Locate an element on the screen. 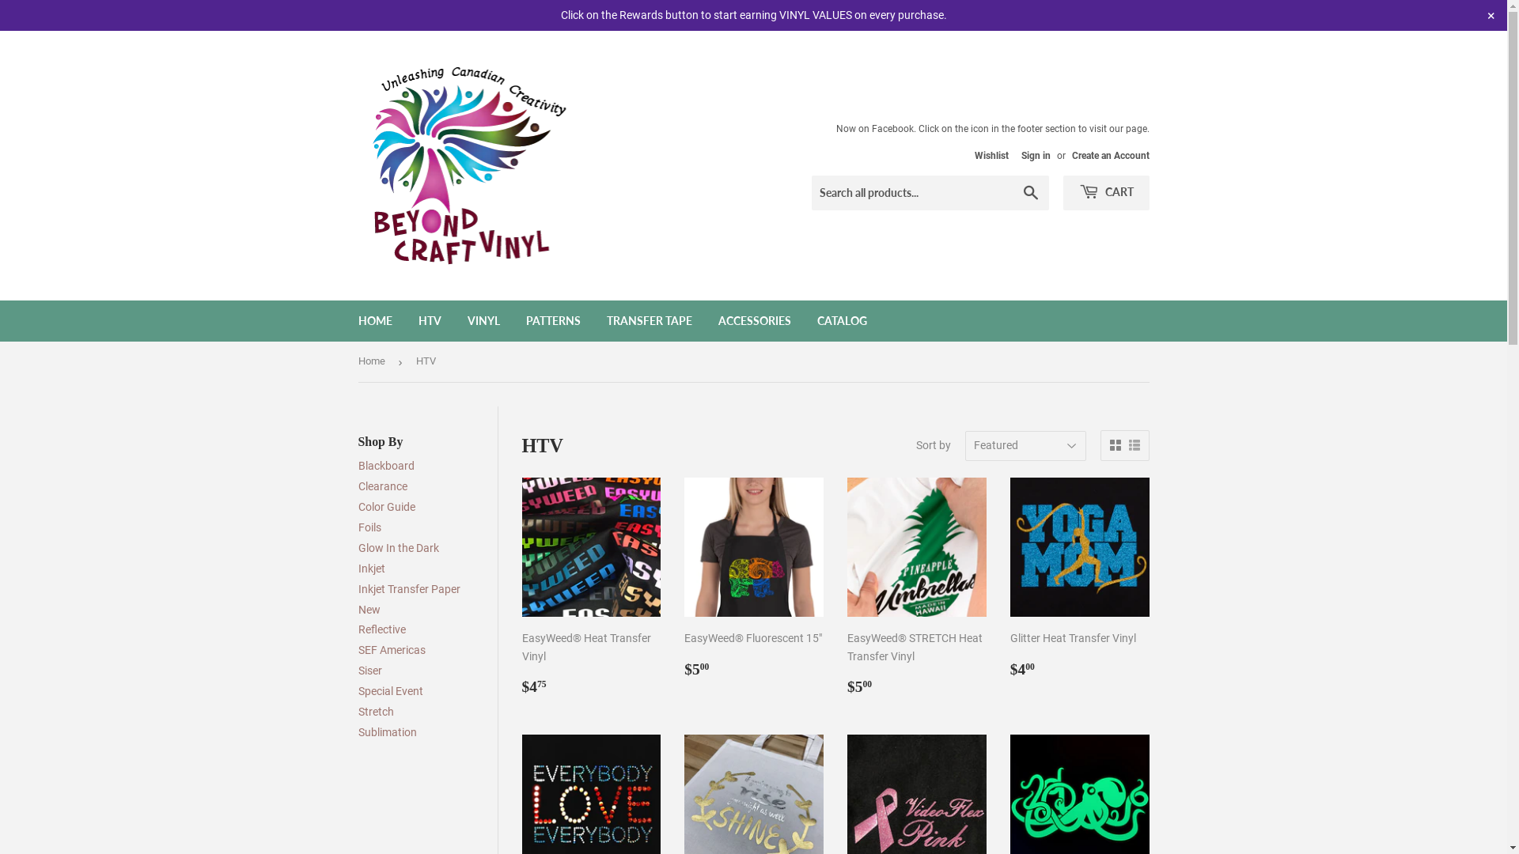 The width and height of the screenshot is (1519, 854). Inkjet is located at coordinates (371, 569).